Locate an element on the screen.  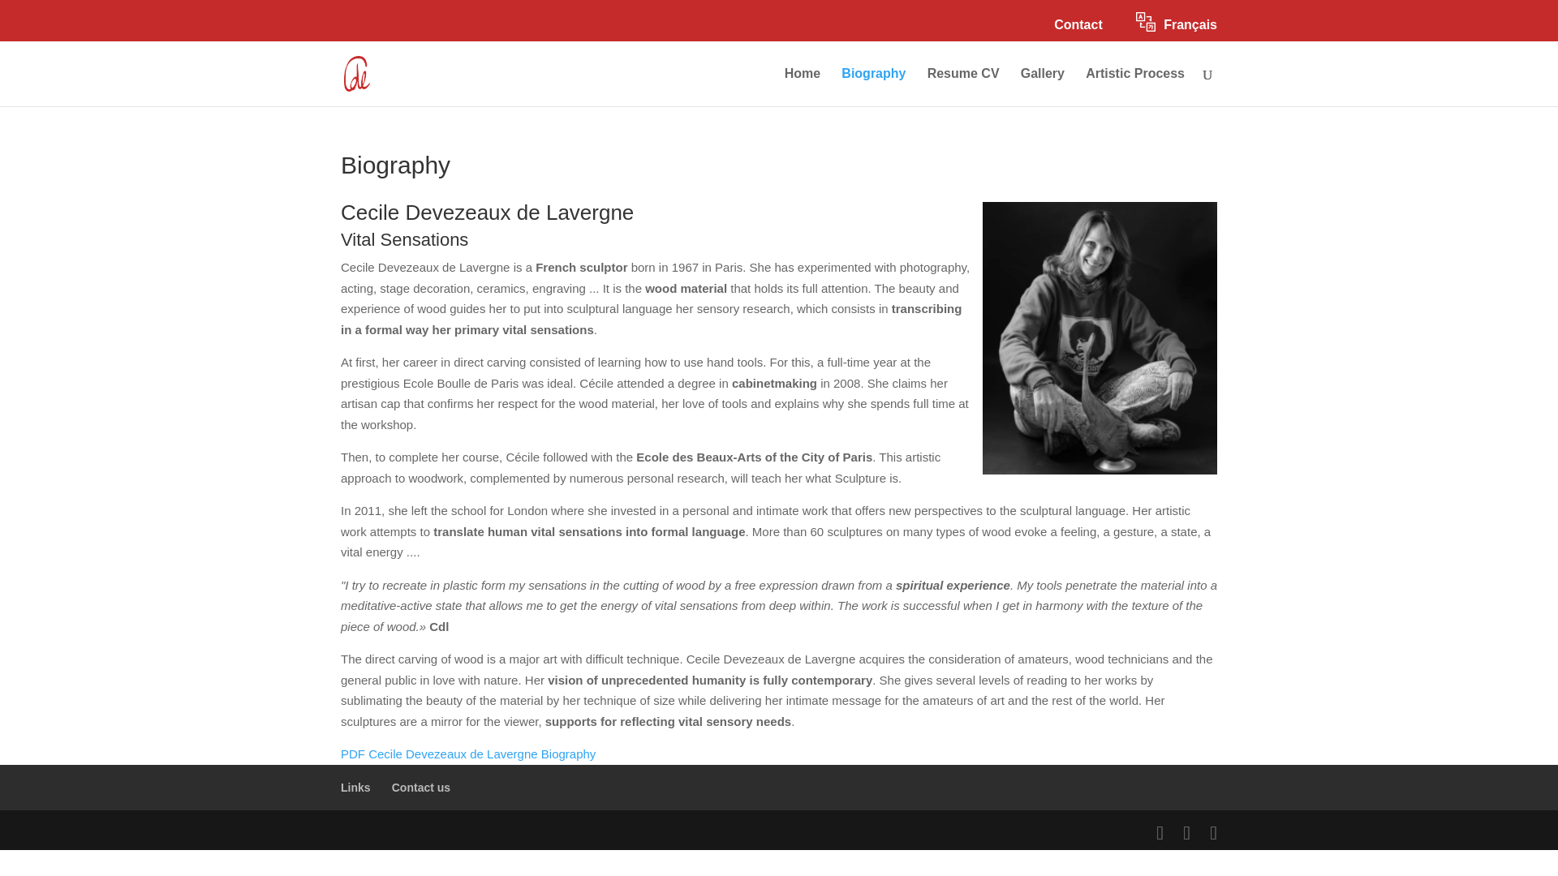
Home is located at coordinates (803, 87).